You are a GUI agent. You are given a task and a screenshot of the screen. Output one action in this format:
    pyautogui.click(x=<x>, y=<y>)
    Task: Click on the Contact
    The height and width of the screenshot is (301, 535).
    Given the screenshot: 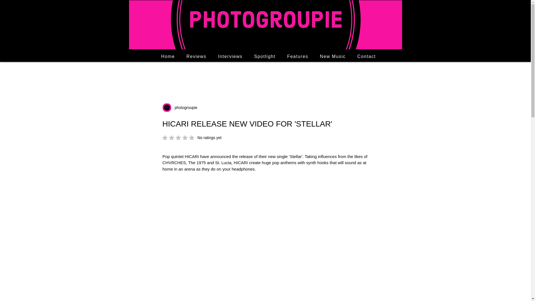 What is the action you would take?
    pyautogui.click(x=230, y=56)
    